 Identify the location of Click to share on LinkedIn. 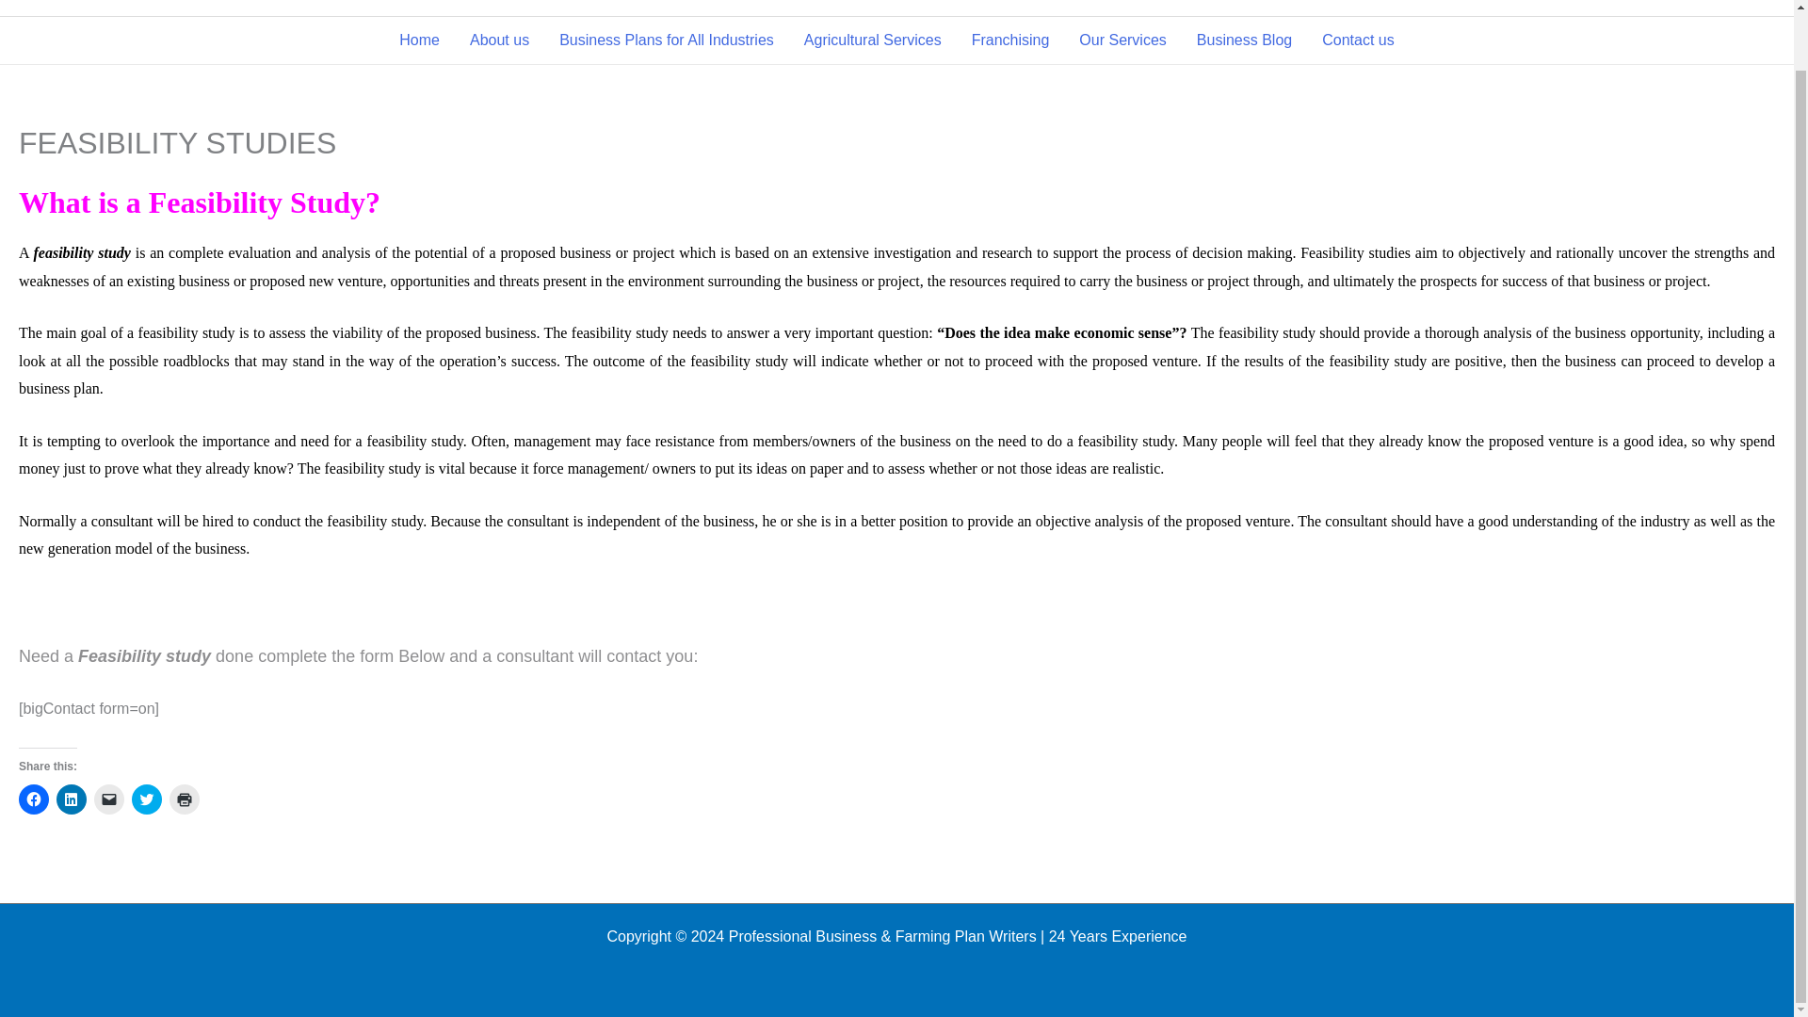
(72, 799).